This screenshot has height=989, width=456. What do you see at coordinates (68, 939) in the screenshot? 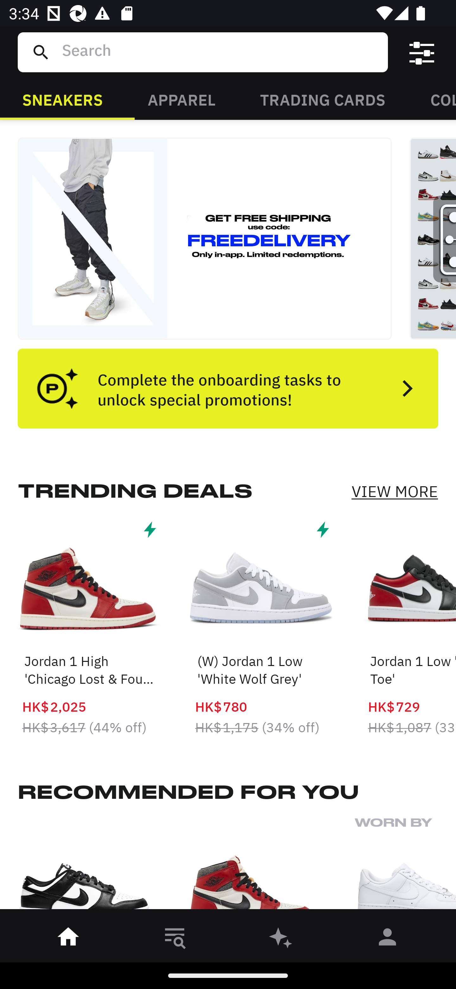
I see `󰋜` at bounding box center [68, 939].